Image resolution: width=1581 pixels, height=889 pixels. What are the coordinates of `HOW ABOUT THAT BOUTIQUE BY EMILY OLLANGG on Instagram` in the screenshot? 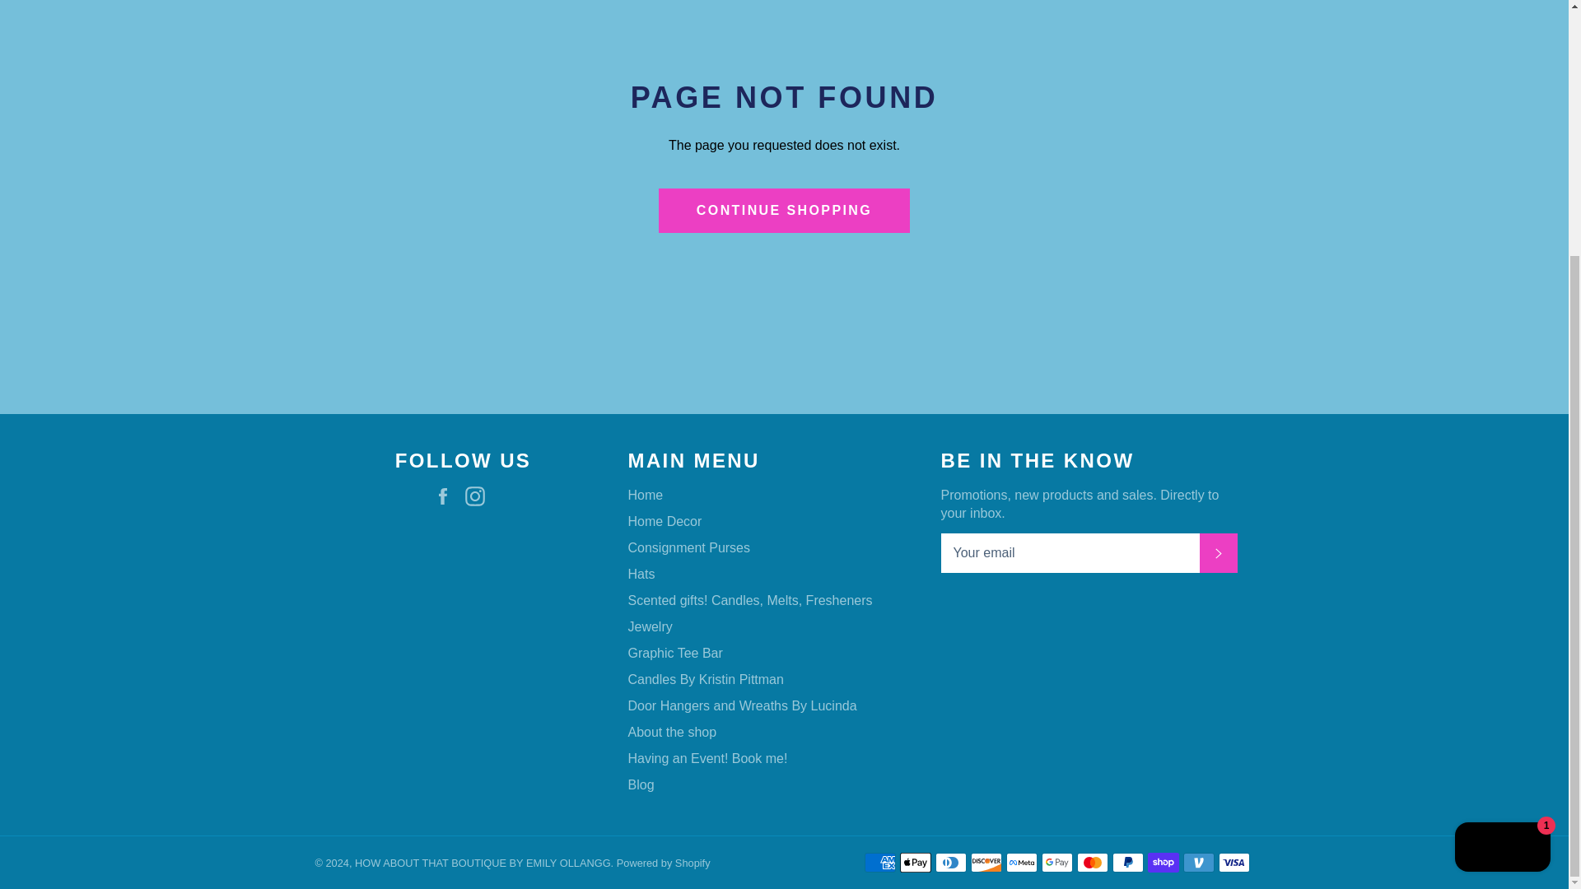 It's located at (479, 496).